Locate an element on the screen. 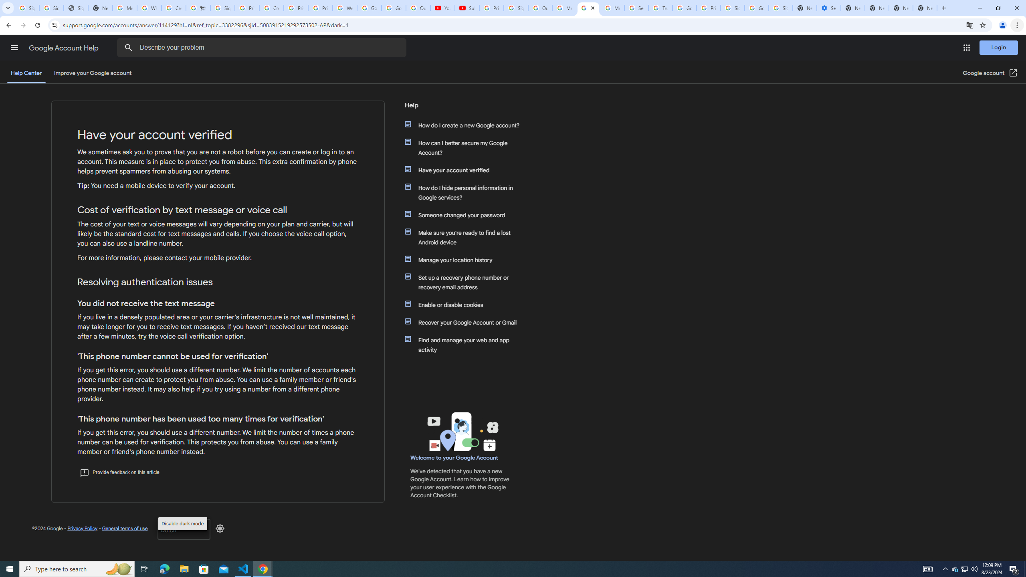 The height and width of the screenshot is (577, 1026). Sign in - Google Accounts is located at coordinates (733, 8).